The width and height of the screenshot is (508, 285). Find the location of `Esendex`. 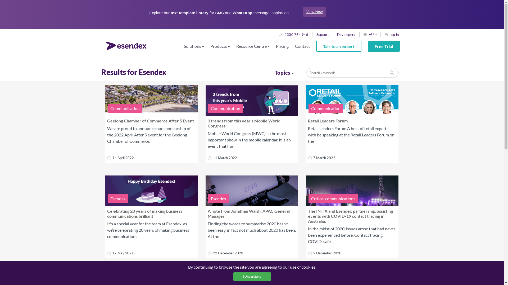

Esendex is located at coordinates (118, 198).